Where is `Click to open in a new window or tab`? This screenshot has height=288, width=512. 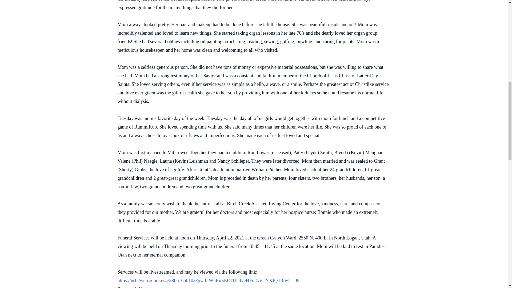 Click to open in a new window or tab is located at coordinates (208, 281).